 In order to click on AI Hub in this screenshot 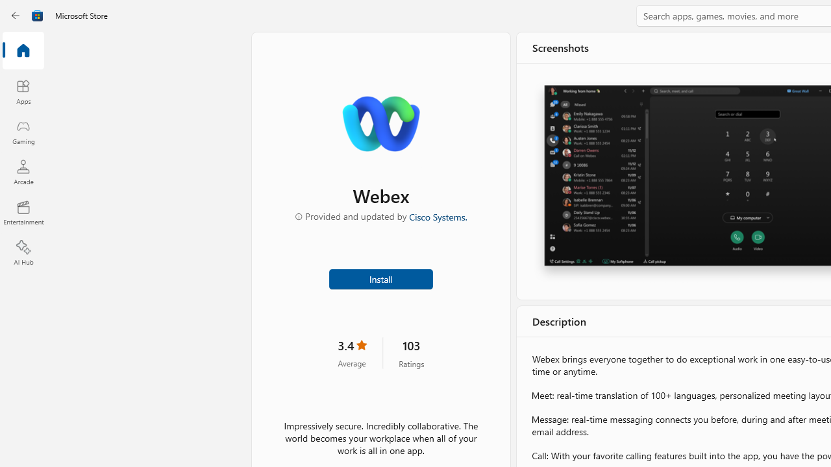, I will do `click(23, 253)`.